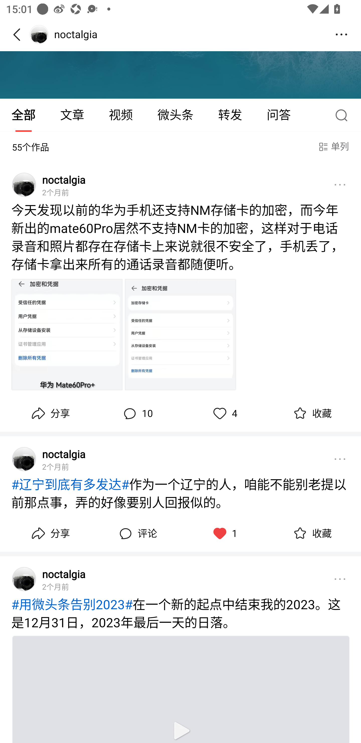 This screenshot has width=361, height=743. Describe the element at coordinates (50, 534) in the screenshot. I see `分享` at that location.